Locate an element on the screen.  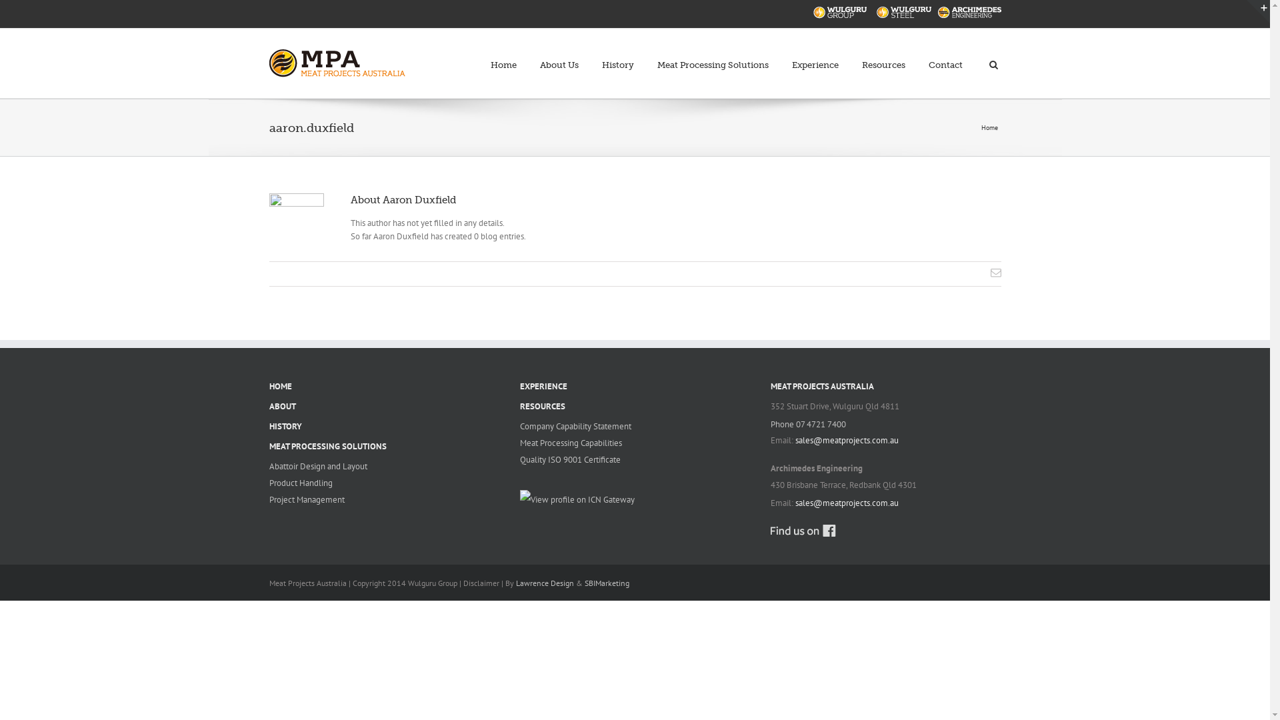
RESOURCES is located at coordinates (635, 407).